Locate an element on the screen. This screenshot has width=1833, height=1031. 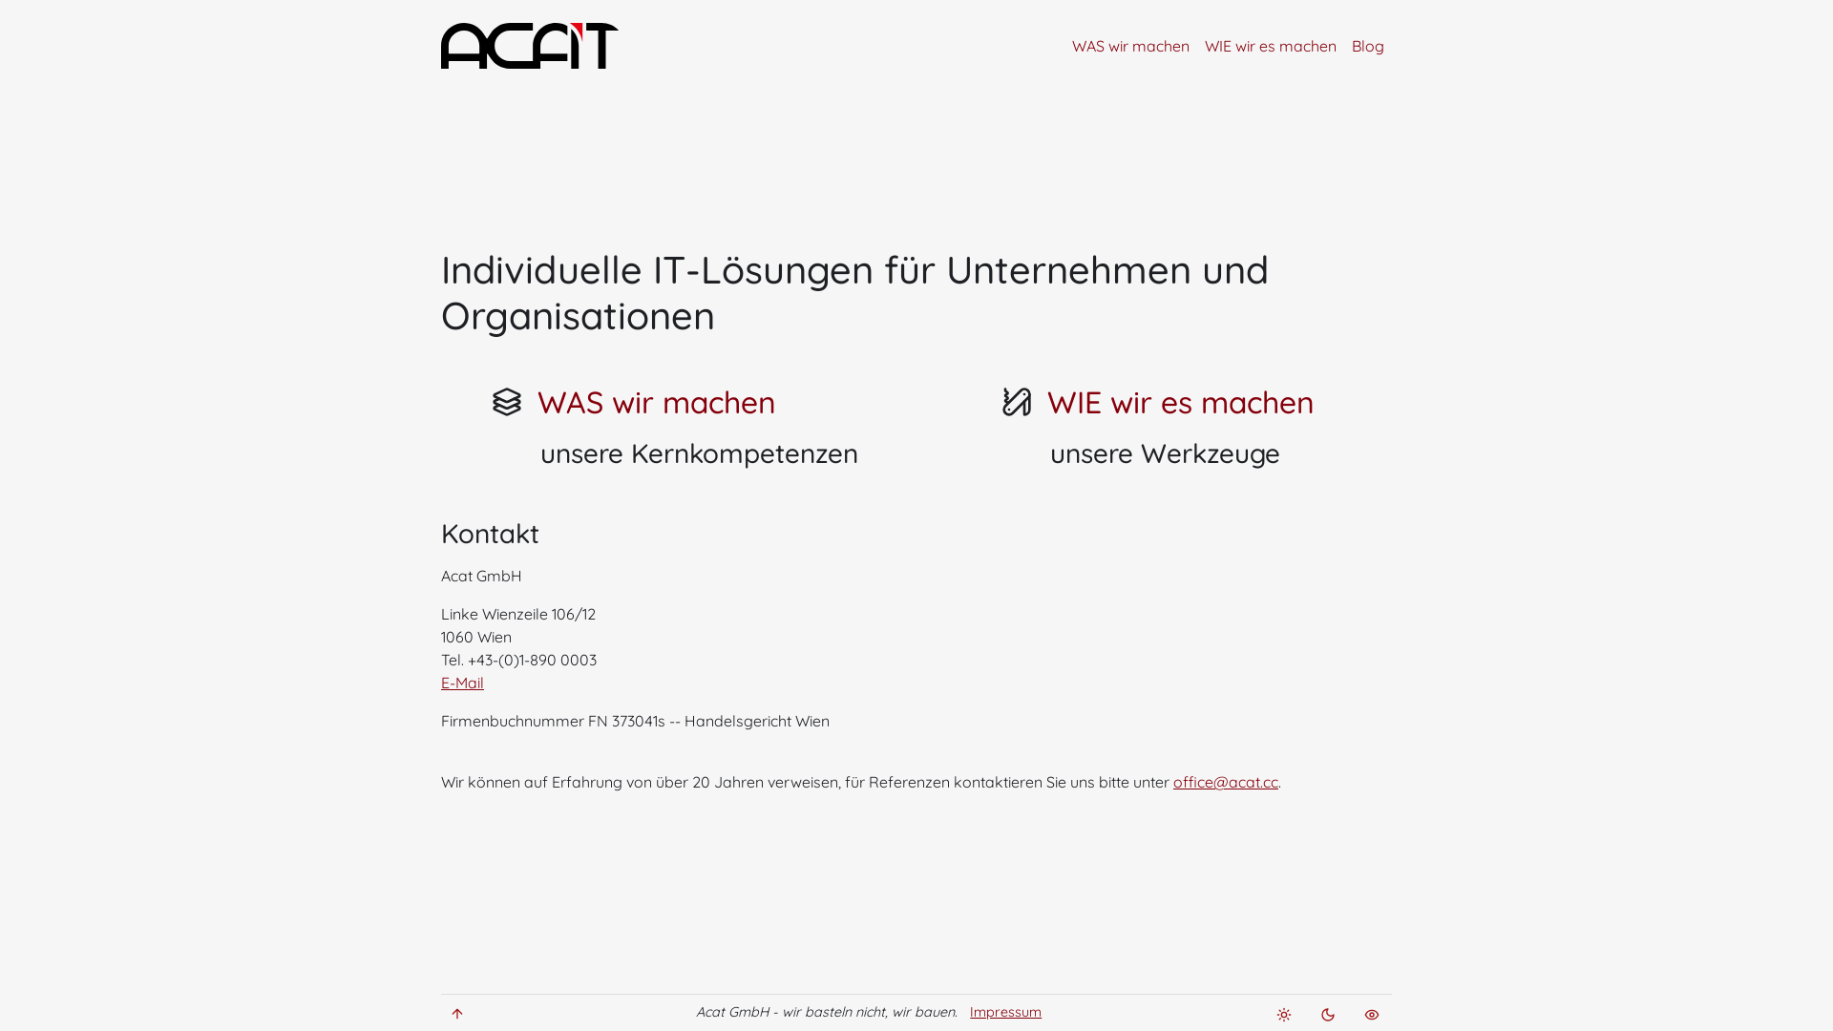
WIE wir es machen is located at coordinates (1271, 46).